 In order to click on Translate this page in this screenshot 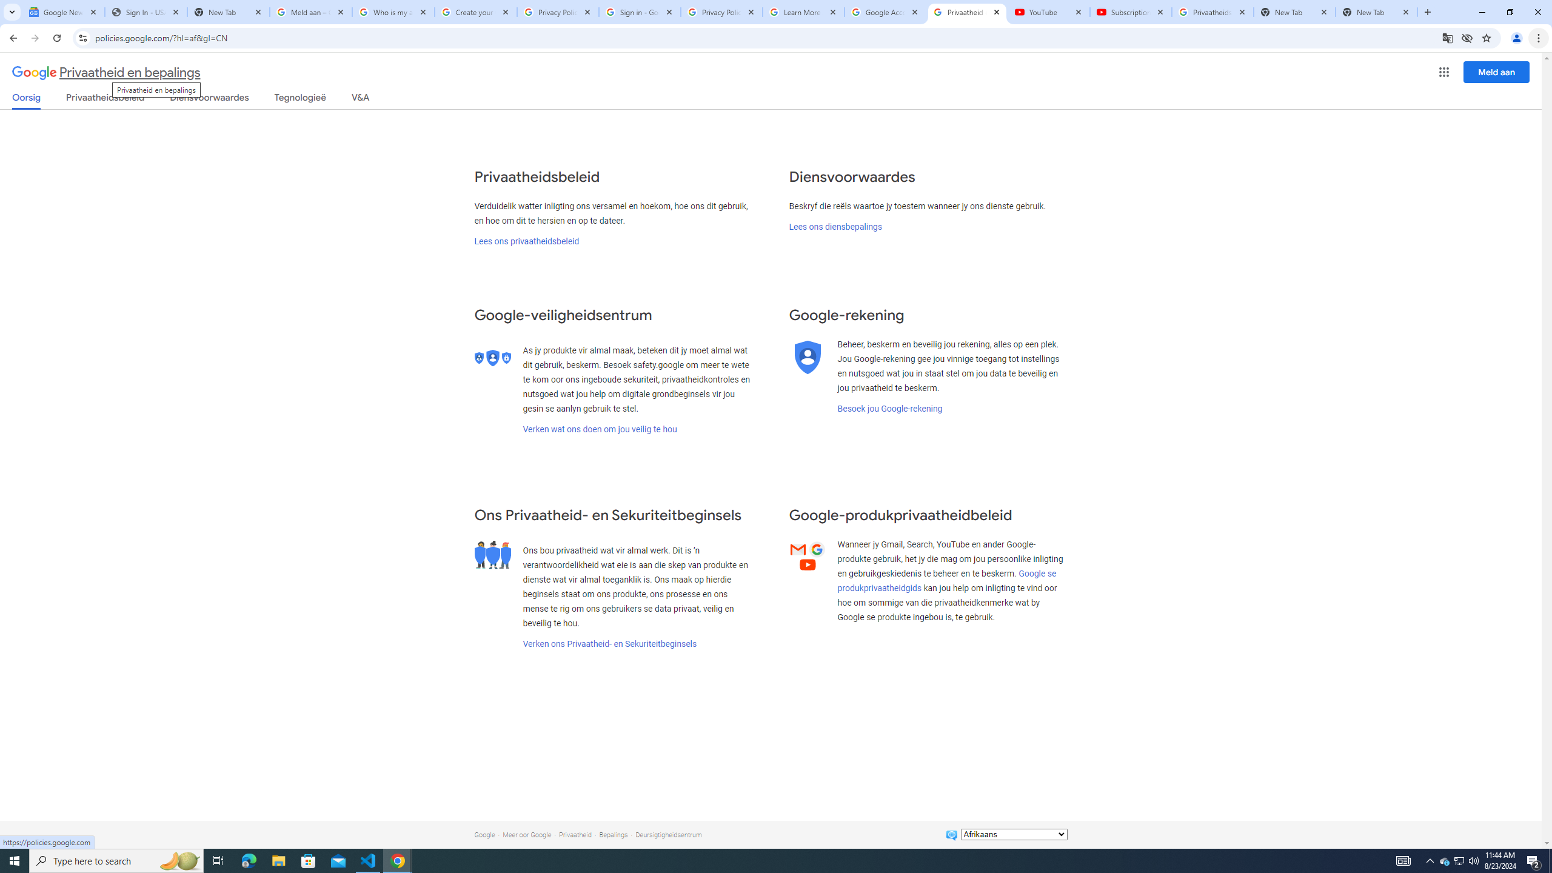, I will do `click(1448, 38)`.